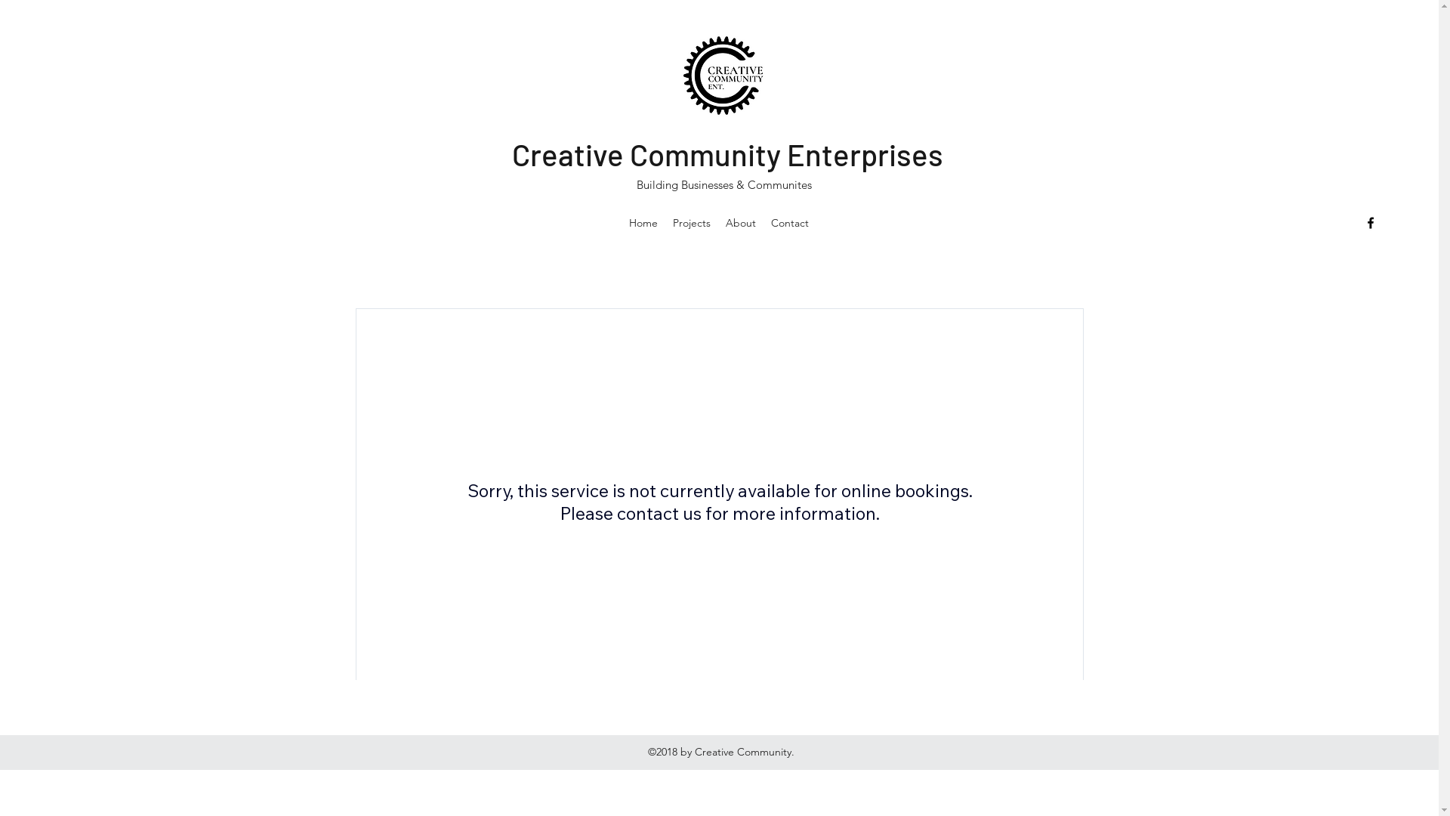 The height and width of the screenshot is (816, 1450). I want to click on Home, so click(643, 223).